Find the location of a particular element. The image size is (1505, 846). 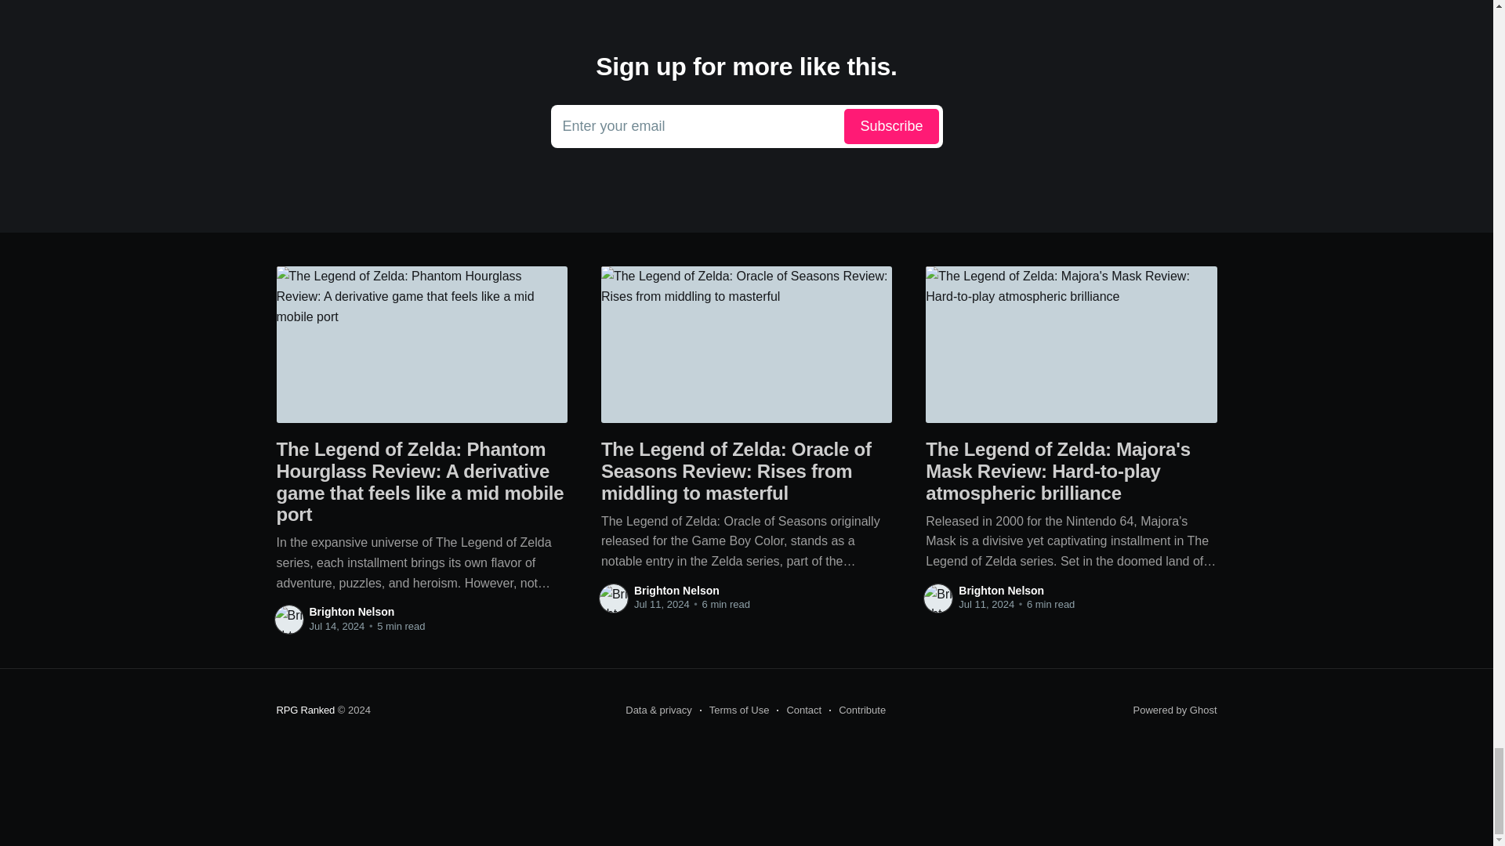

Contribute is located at coordinates (858, 710).